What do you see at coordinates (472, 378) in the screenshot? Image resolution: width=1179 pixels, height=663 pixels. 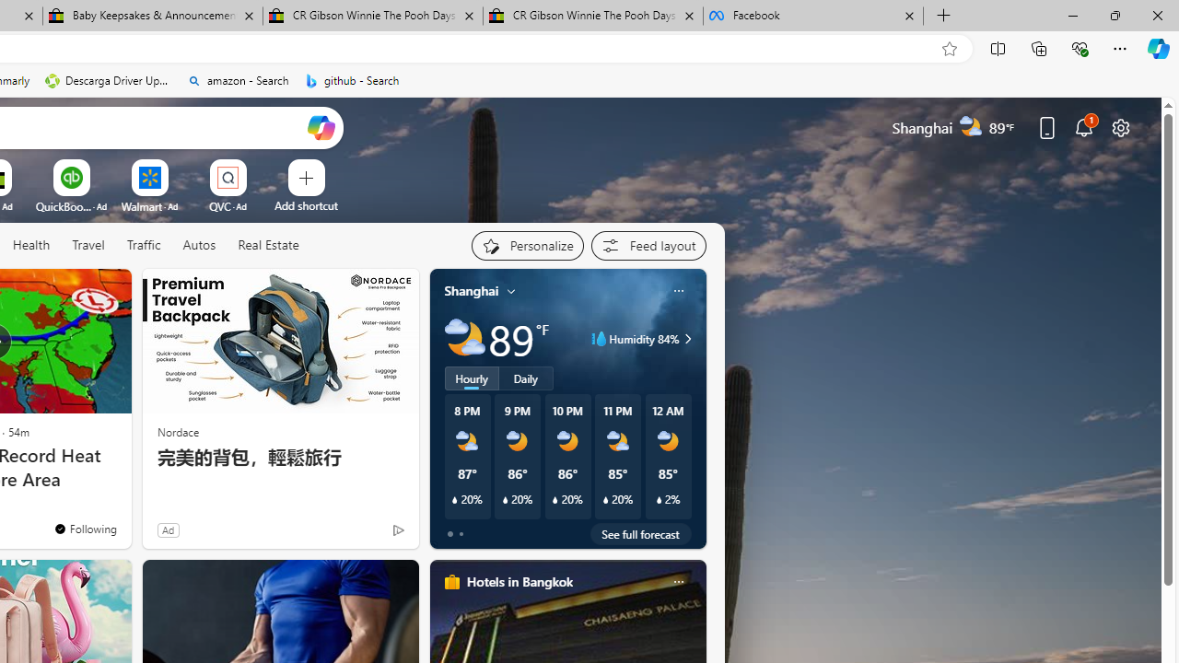 I see `Hourly` at bounding box center [472, 378].